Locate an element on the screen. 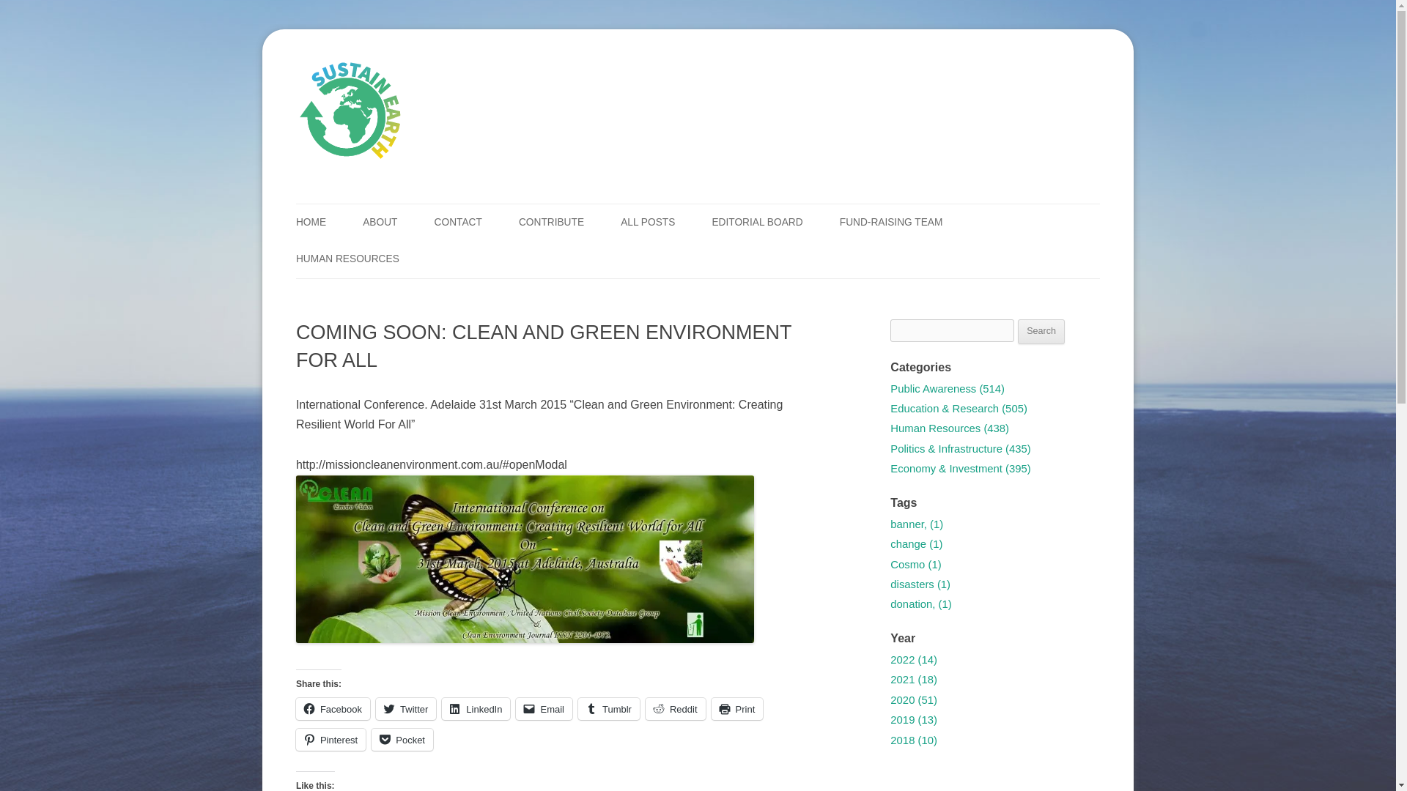 This screenshot has height=791, width=1407. Click to share on Facebook is located at coordinates (333, 708).